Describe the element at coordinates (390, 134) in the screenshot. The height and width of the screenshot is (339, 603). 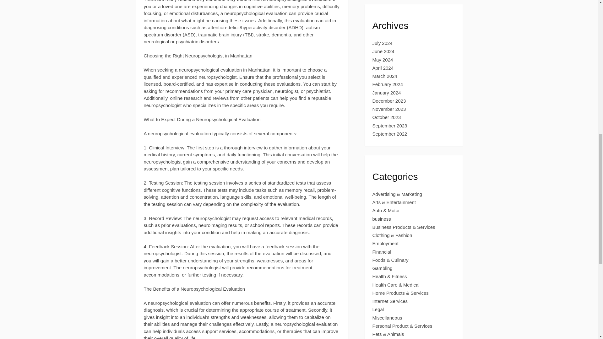
I see `September 2022` at that location.